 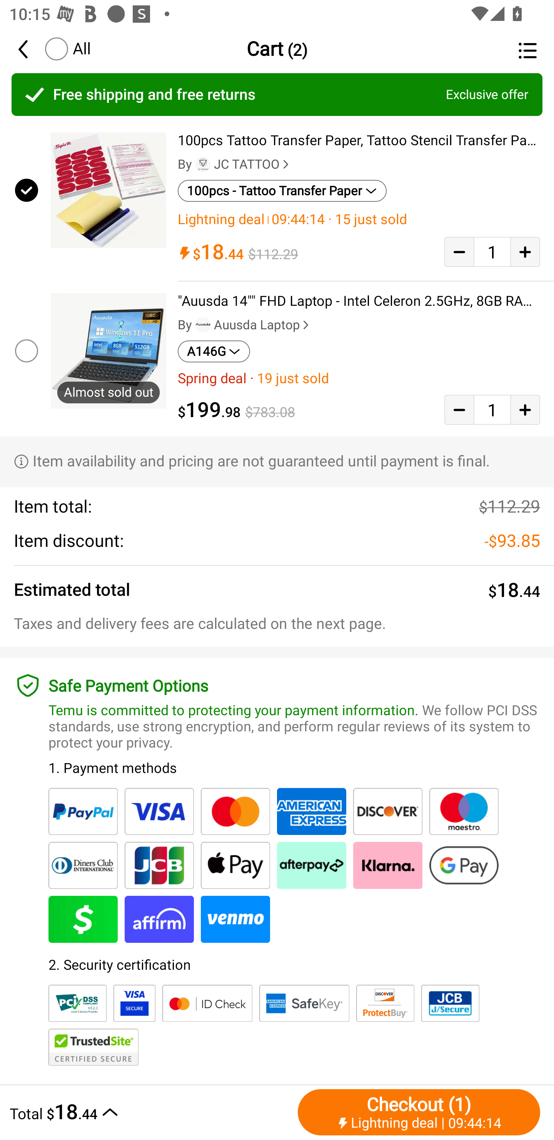 I want to click on By Auusda Laptop, so click(x=245, y=325).